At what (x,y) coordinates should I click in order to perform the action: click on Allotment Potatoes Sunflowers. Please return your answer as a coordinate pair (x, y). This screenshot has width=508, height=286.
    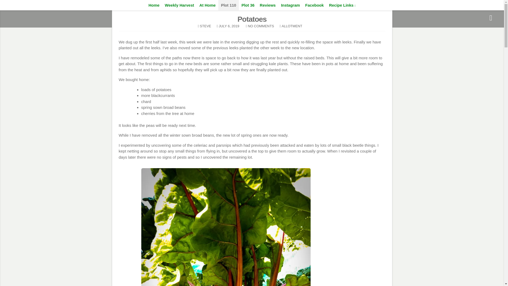
    Looking at the image, I should click on (252, 9).